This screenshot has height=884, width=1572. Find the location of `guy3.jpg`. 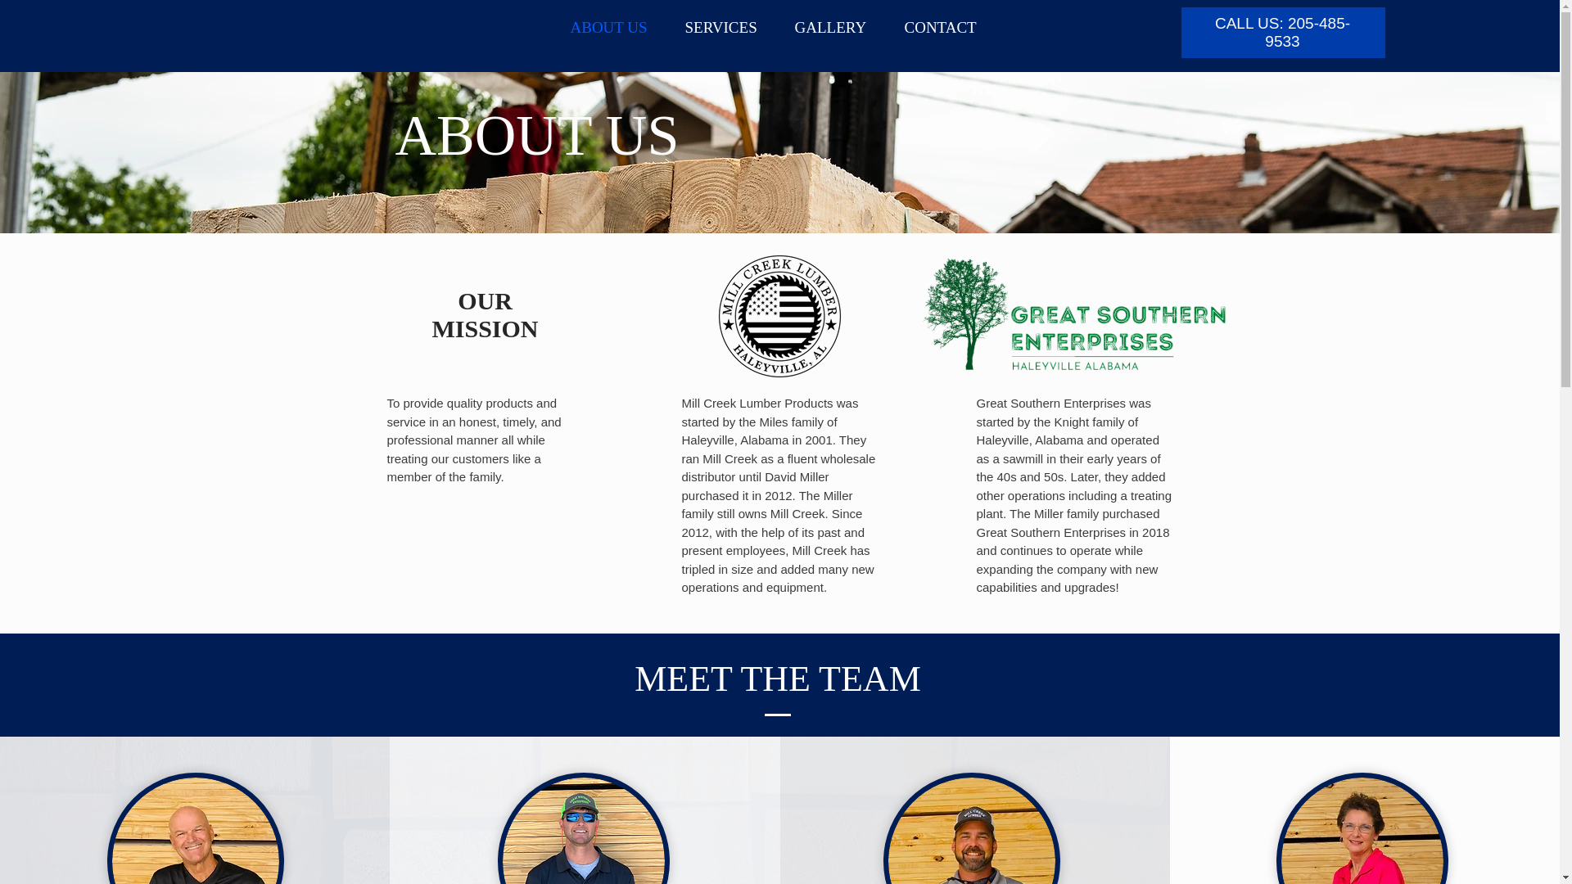

guy3.jpg is located at coordinates (583, 828).